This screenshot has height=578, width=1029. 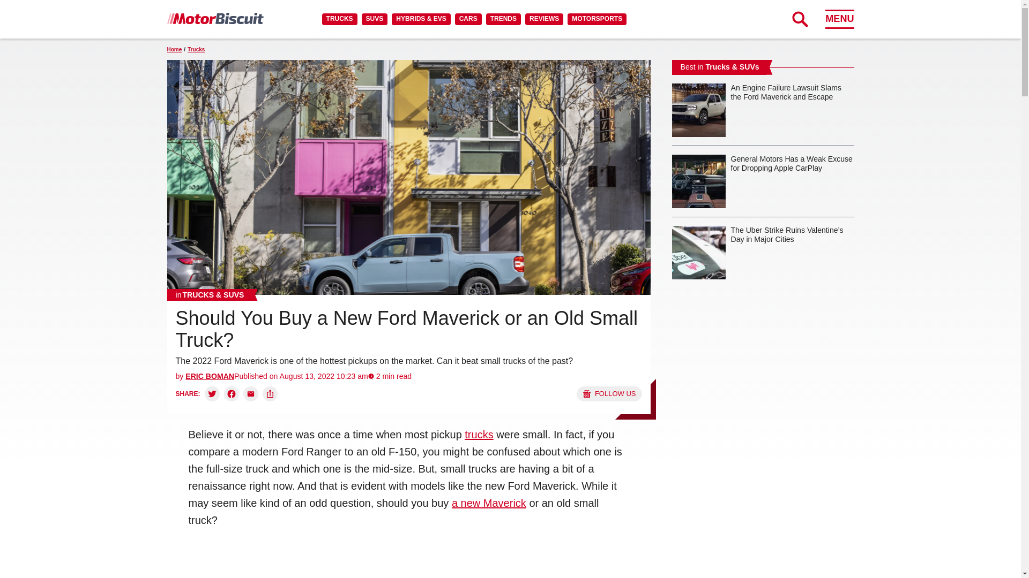 What do you see at coordinates (597, 19) in the screenshot?
I see `MOTORSPORTS` at bounding box center [597, 19].